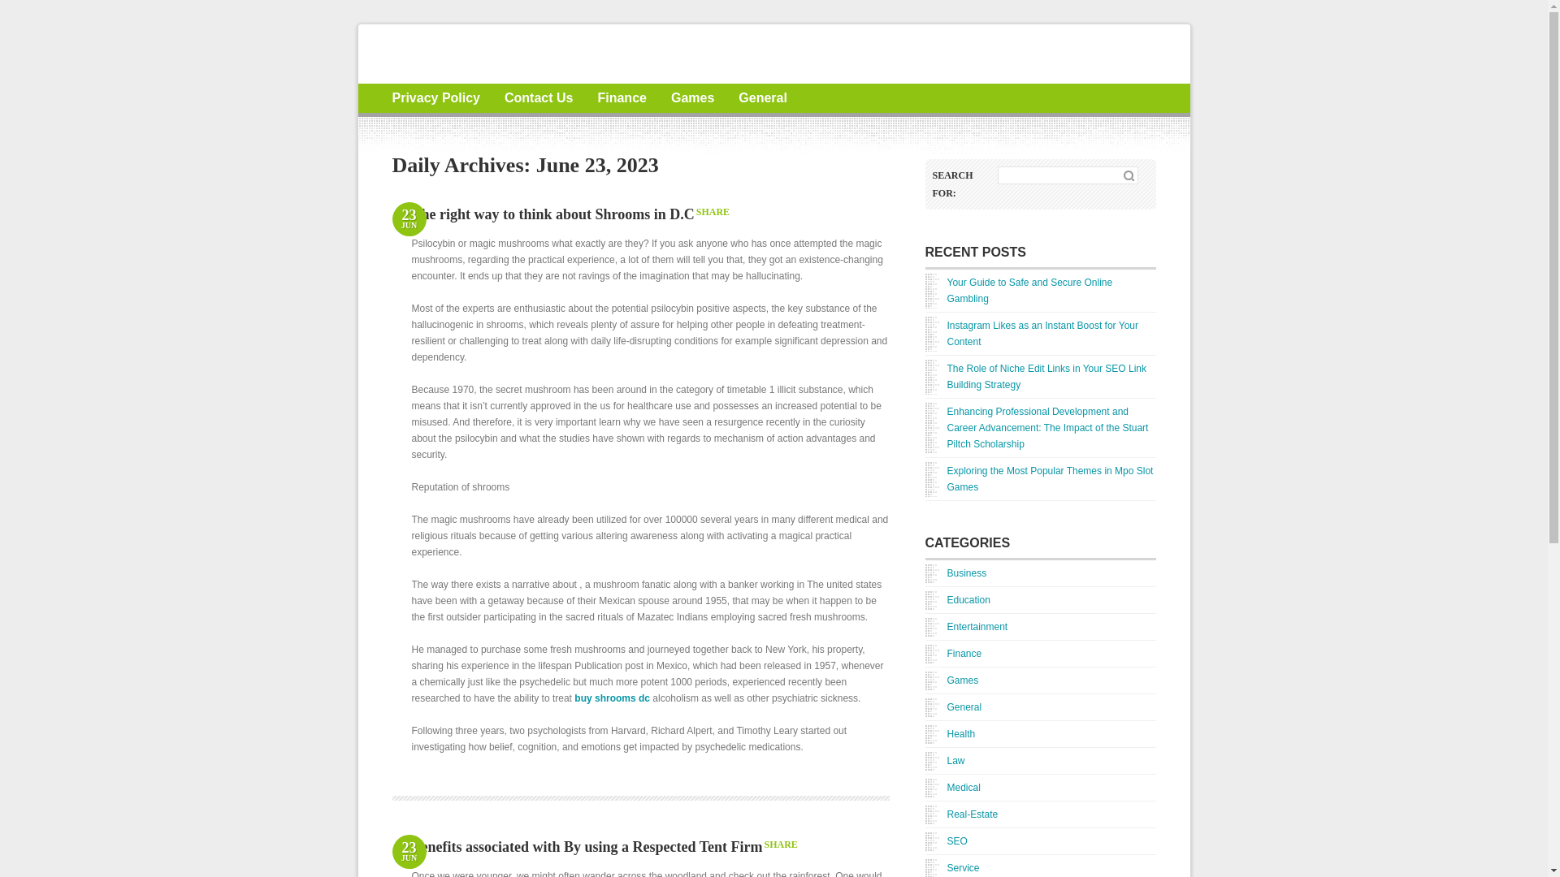  What do you see at coordinates (1040, 333) in the screenshot?
I see `Instagram Likes as an Instant Boost for Your Content` at bounding box center [1040, 333].